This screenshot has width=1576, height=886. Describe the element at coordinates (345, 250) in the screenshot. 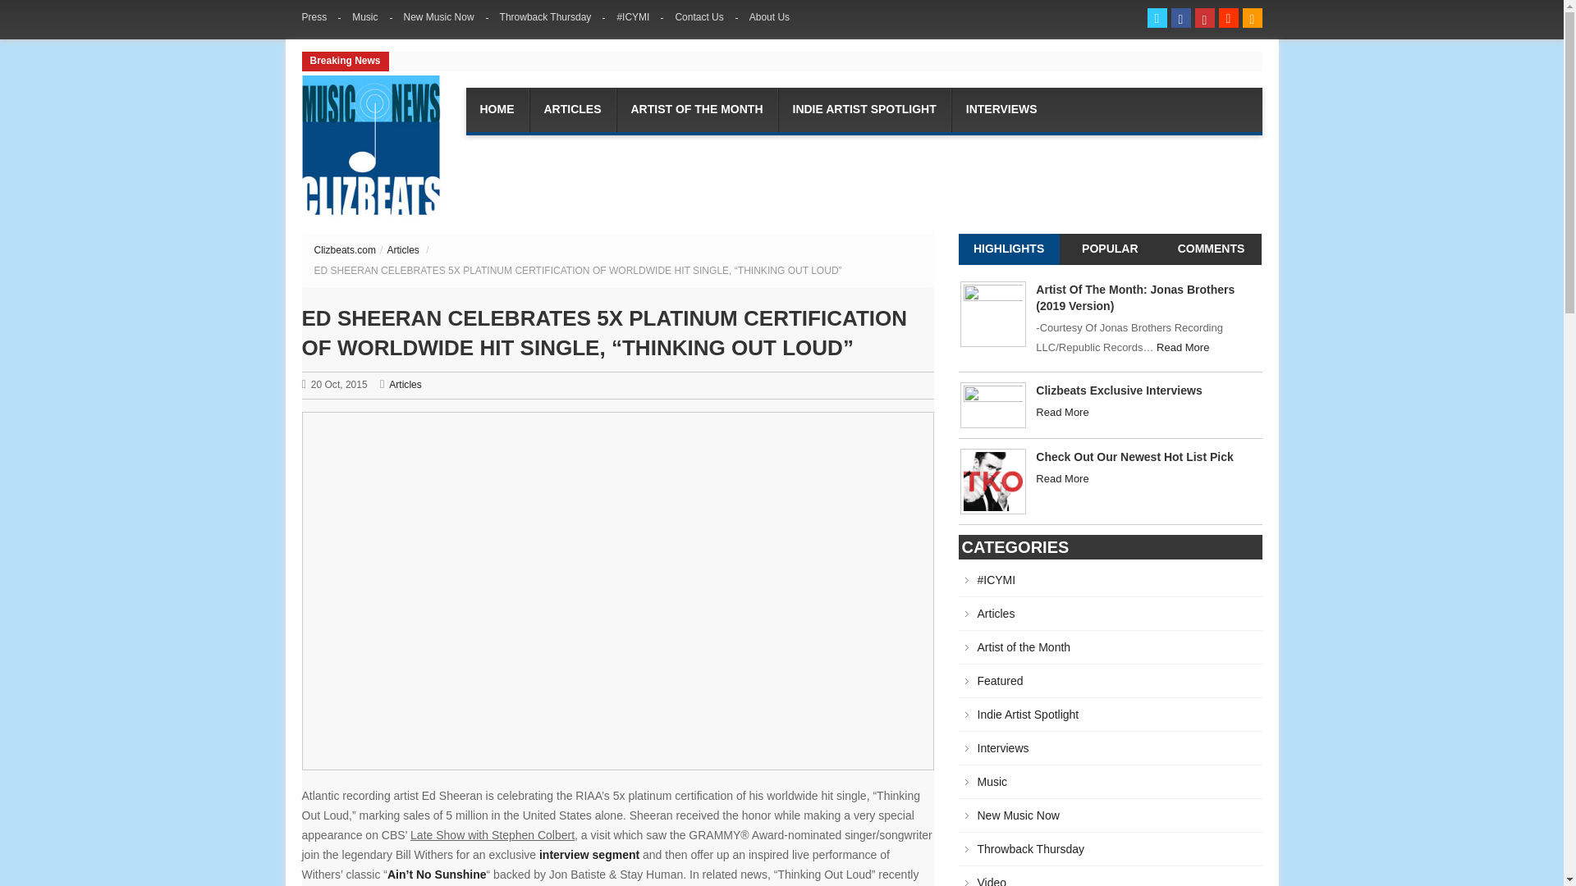

I see `Clizbeats.com` at that location.